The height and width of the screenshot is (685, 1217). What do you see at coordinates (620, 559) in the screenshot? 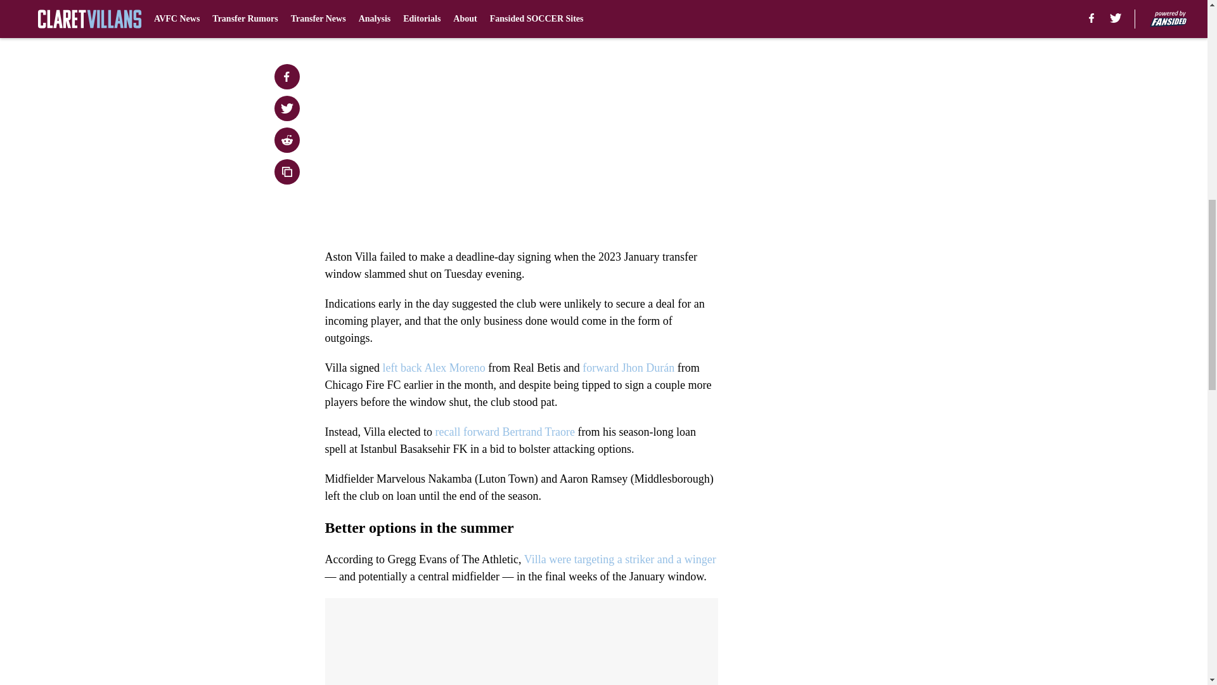
I see `Villa were targeting a striker and a winger` at bounding box center [620, 559].